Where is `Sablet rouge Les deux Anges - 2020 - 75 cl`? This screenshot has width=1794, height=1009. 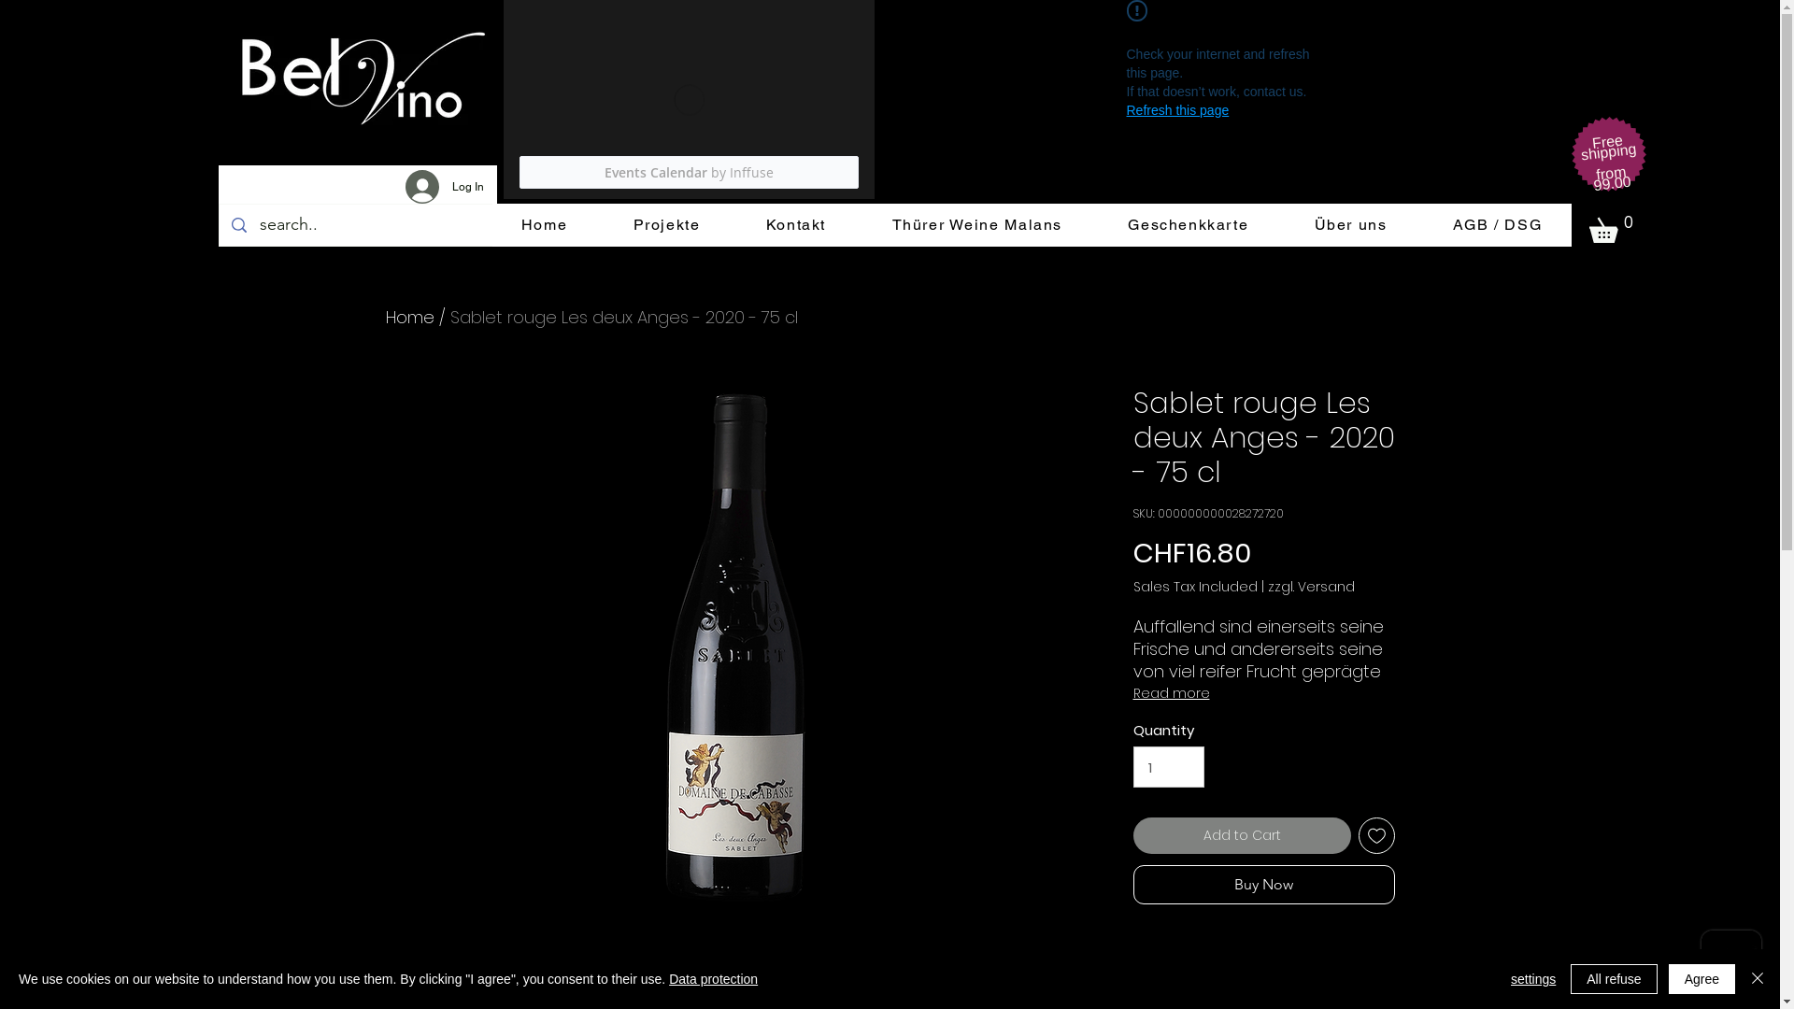
Sablet rouge Les deux Anges - 2020 - 75 cl is located at coordinates (624, 318).